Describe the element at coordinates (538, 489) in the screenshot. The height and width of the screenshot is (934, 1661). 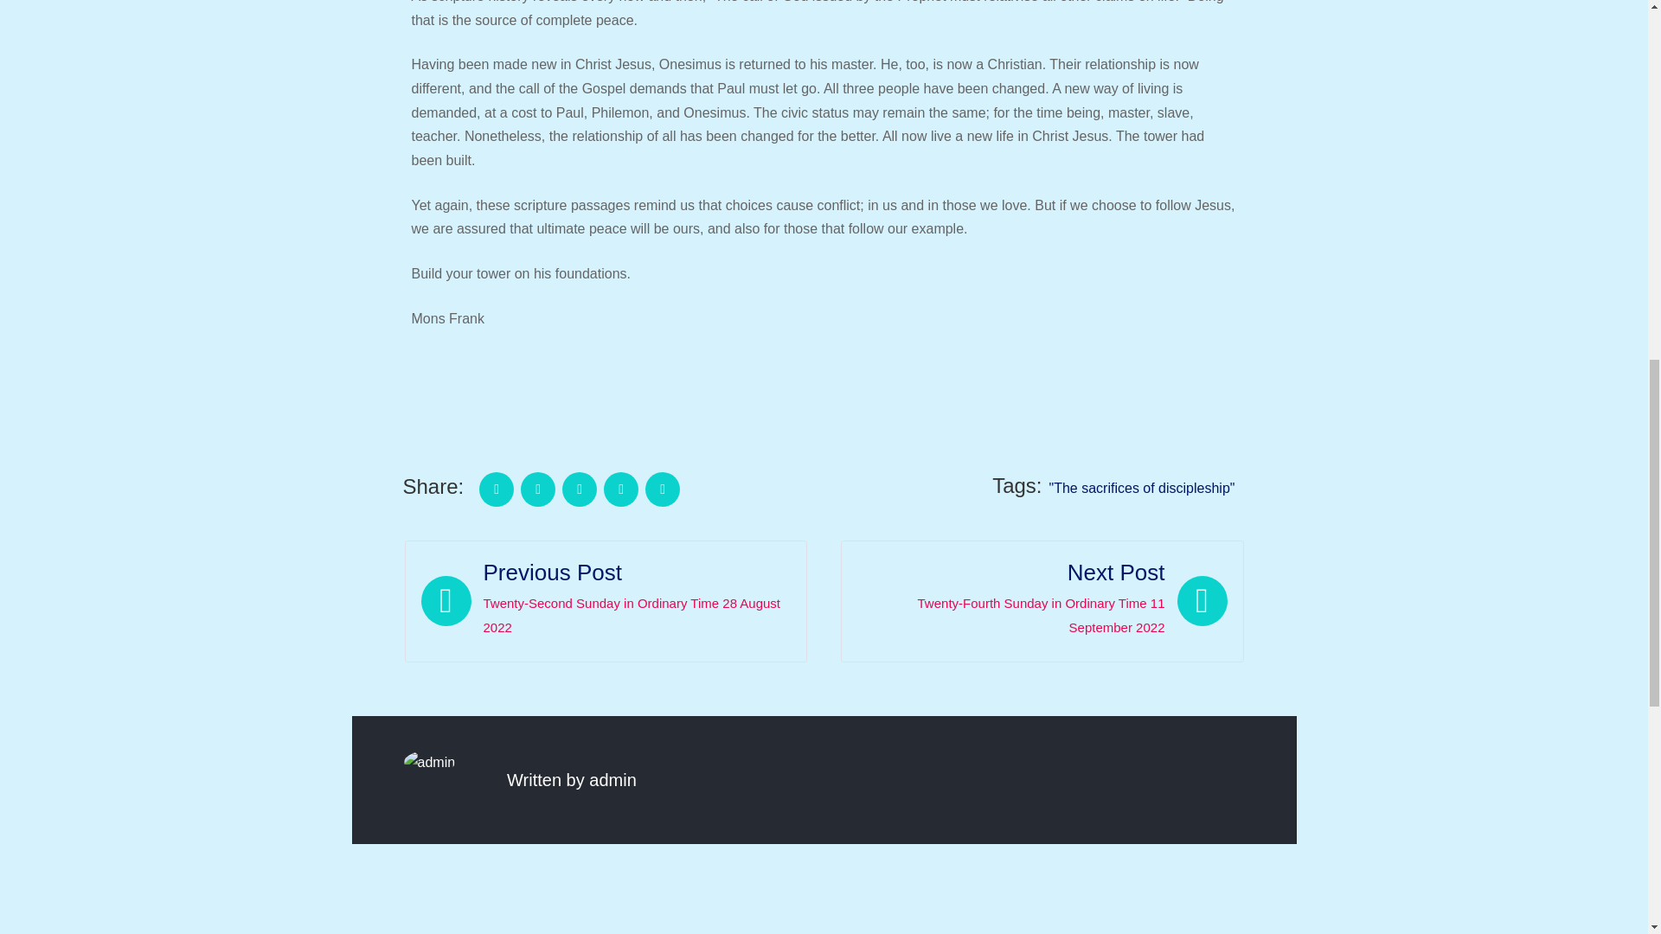
I see `Share on Twitter` at that location.